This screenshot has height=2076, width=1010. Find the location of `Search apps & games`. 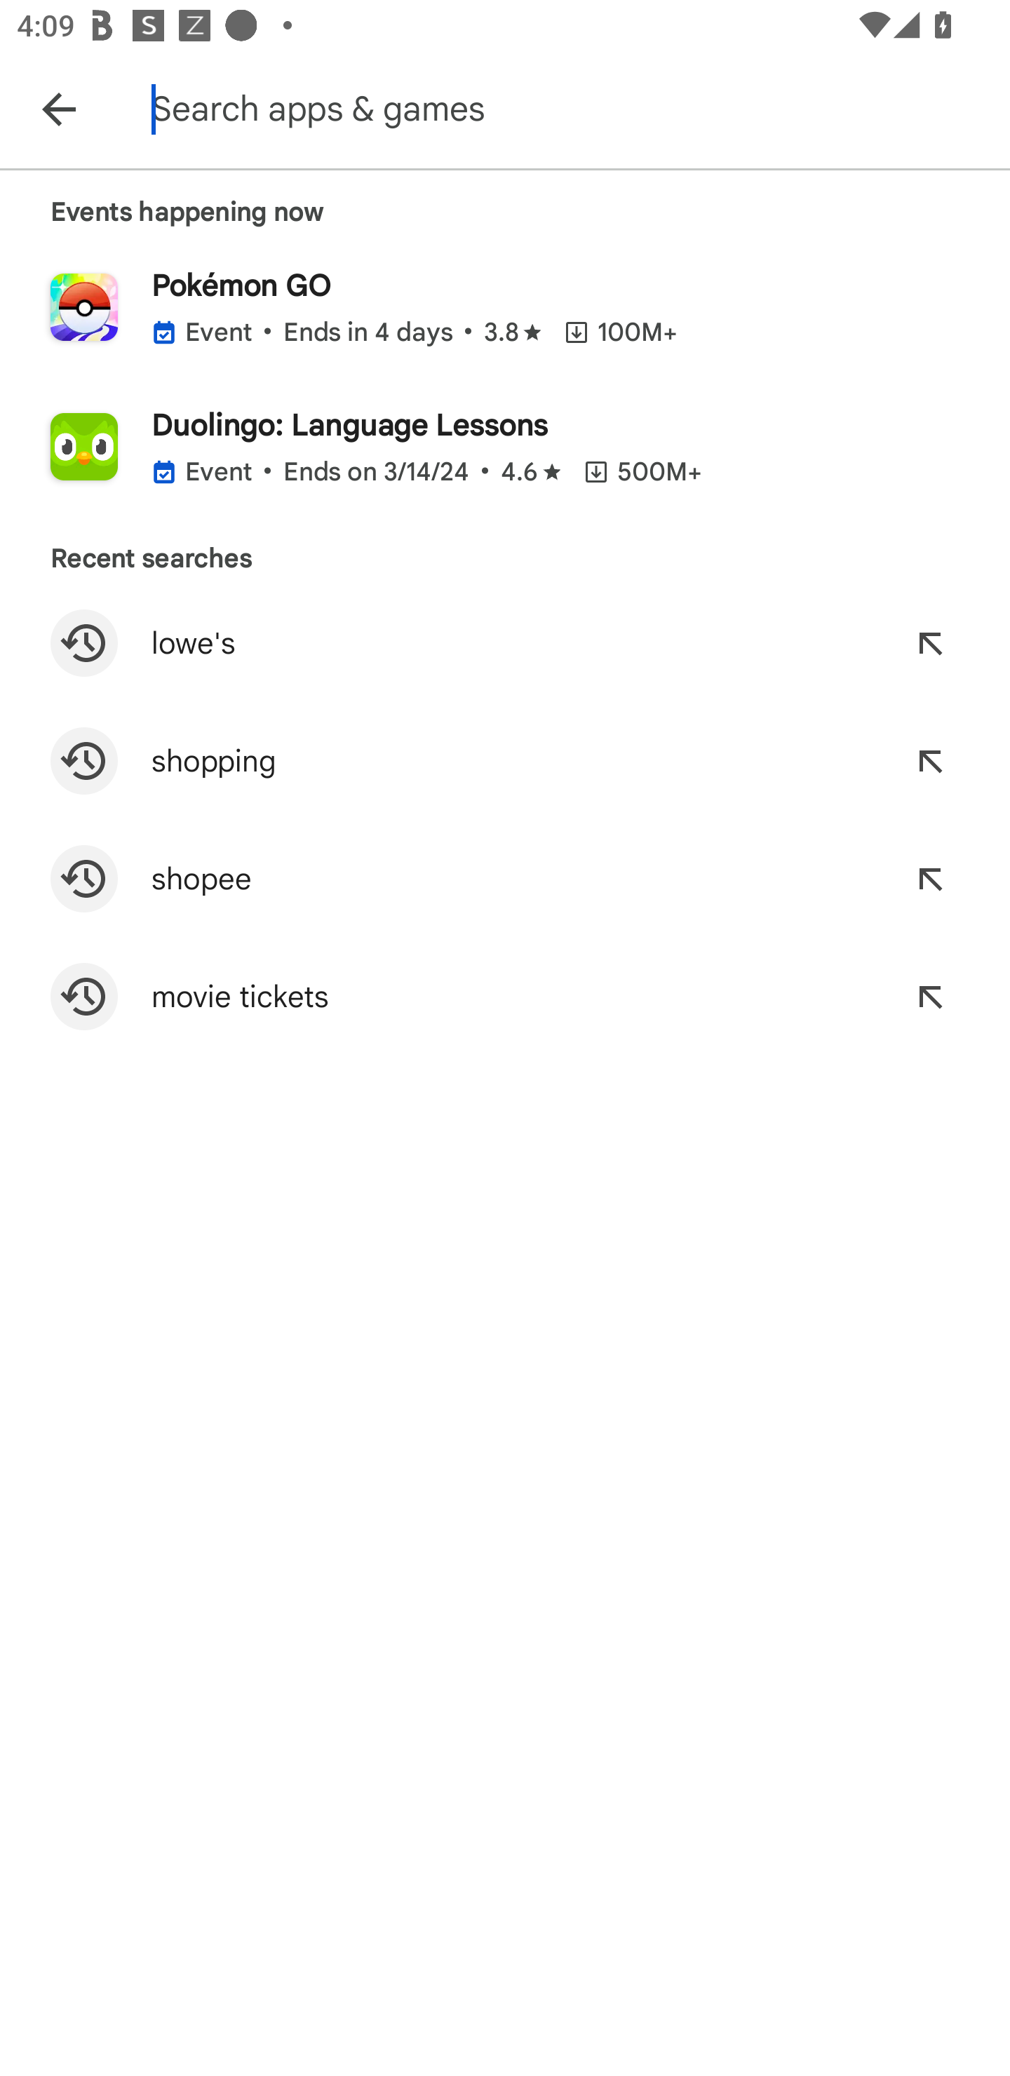

Search apps & games is located at coordinates (577, 108).